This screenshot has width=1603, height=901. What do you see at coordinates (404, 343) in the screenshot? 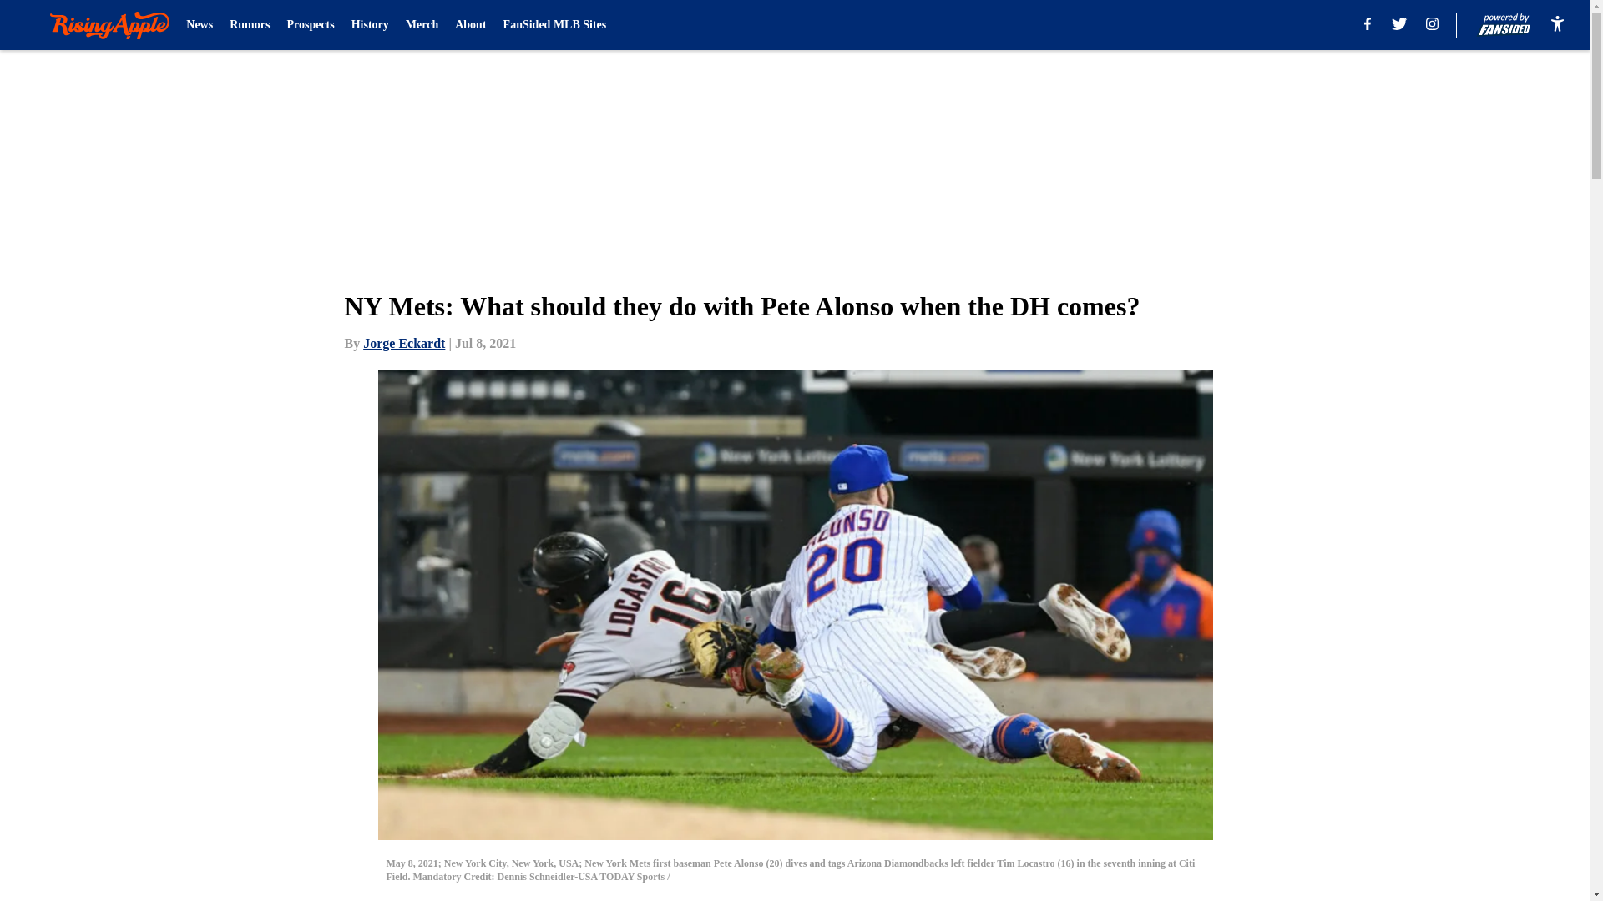
I see `Jorge Eckardt` at bounding box center [404, 343].